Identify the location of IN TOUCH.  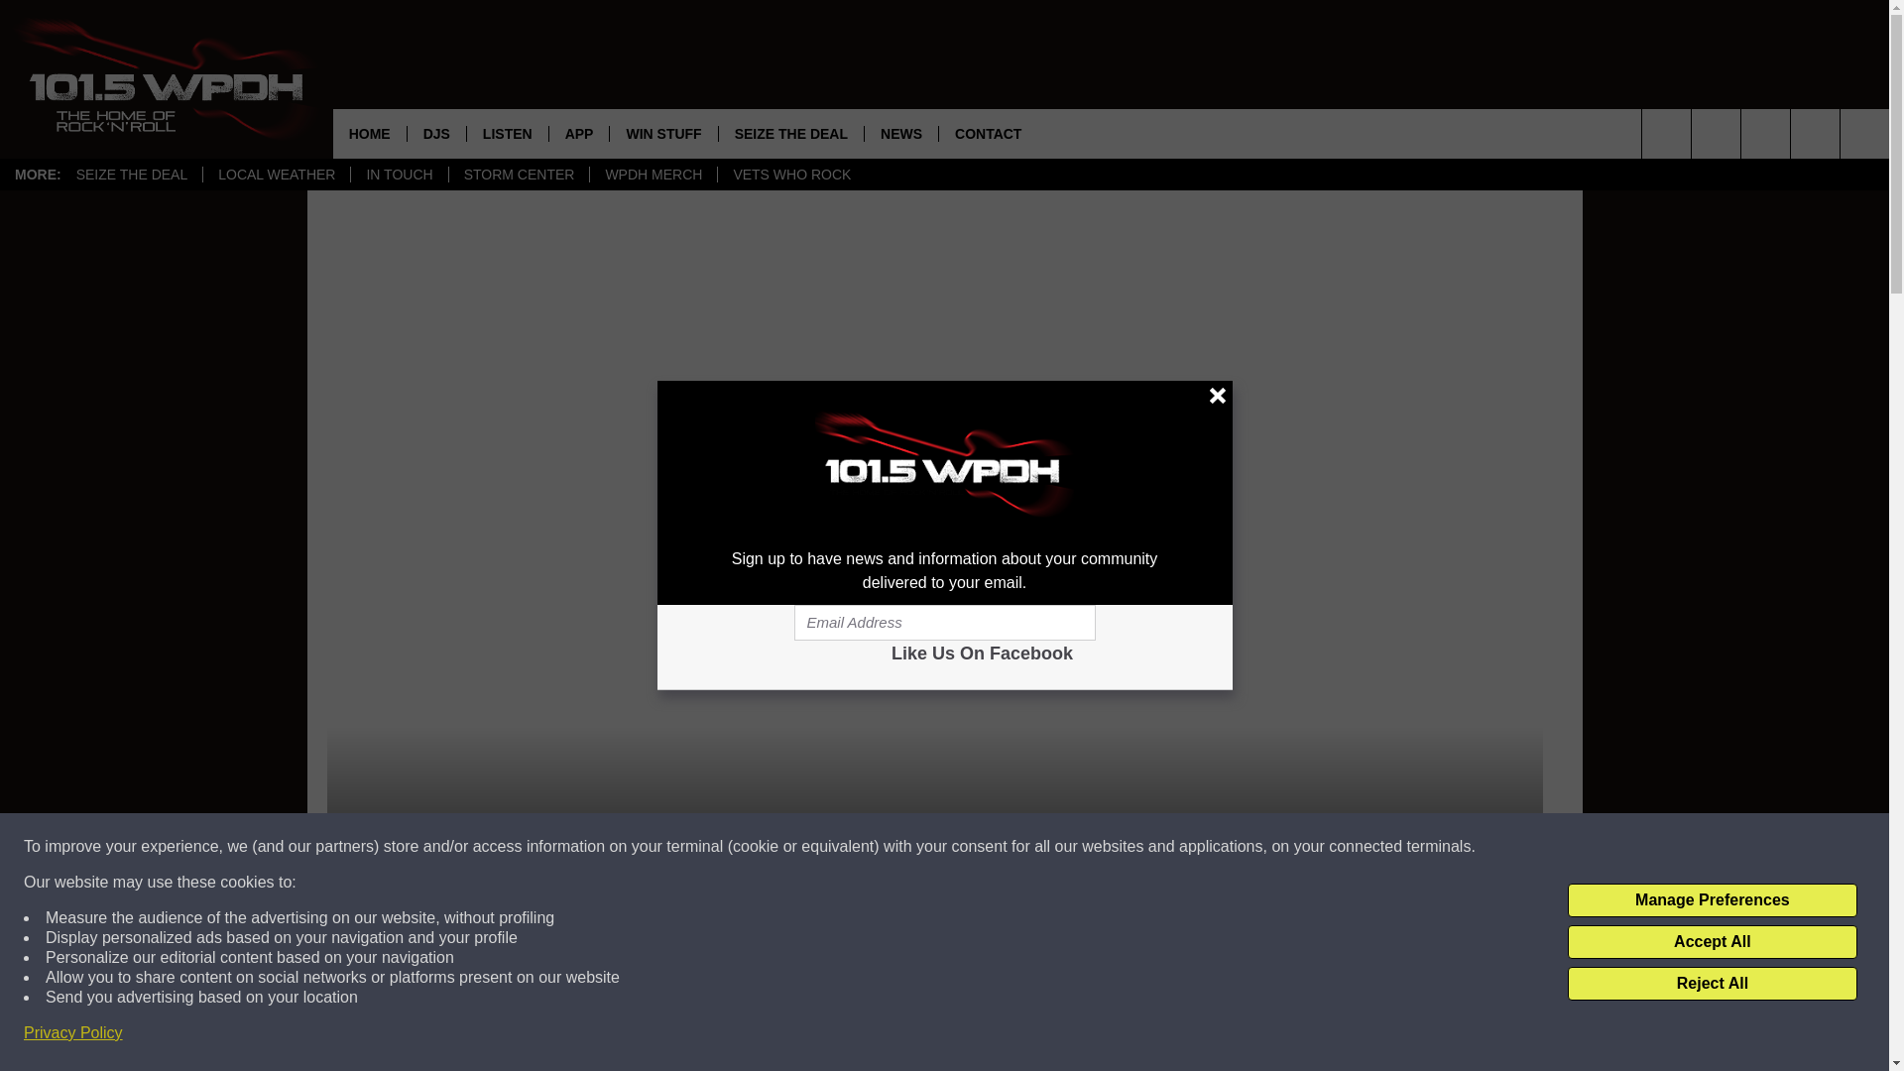
(399, 175).